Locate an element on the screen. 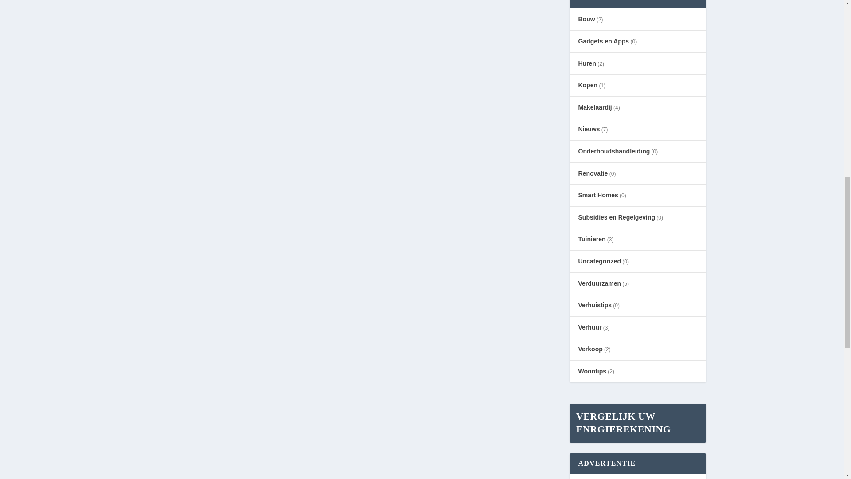 This screenshot has width=851, height=479. Gadgets en Apps is located at coordinates (603, 41).